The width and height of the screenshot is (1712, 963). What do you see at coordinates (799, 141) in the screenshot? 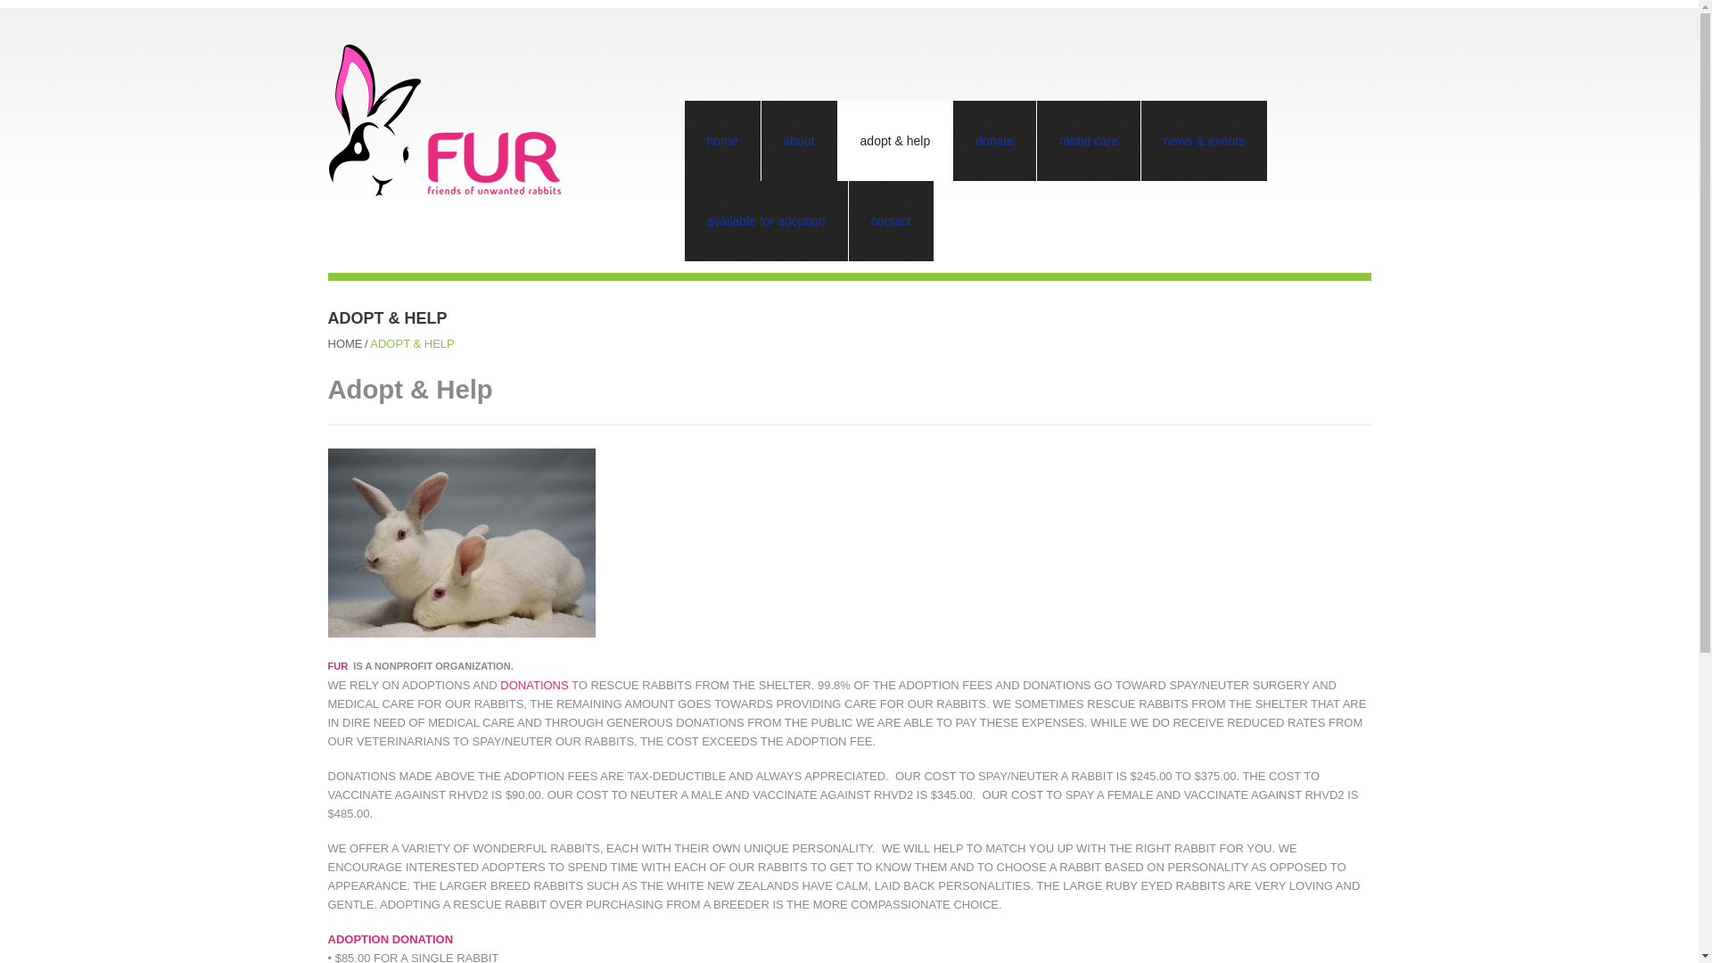
I see `about` at bounding box center [799, 141].